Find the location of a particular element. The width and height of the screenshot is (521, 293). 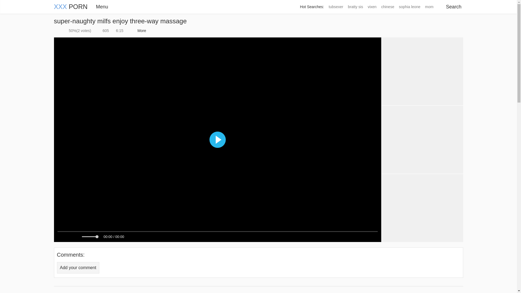

vixen is located at coordinates (372, 7).